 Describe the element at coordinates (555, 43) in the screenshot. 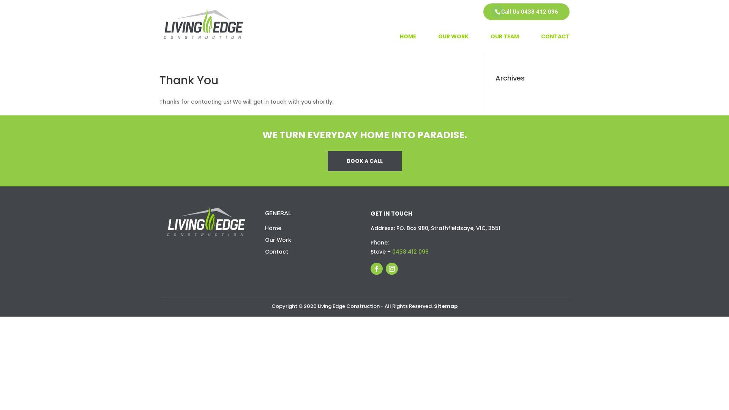

I see `CONTACT` at that location.